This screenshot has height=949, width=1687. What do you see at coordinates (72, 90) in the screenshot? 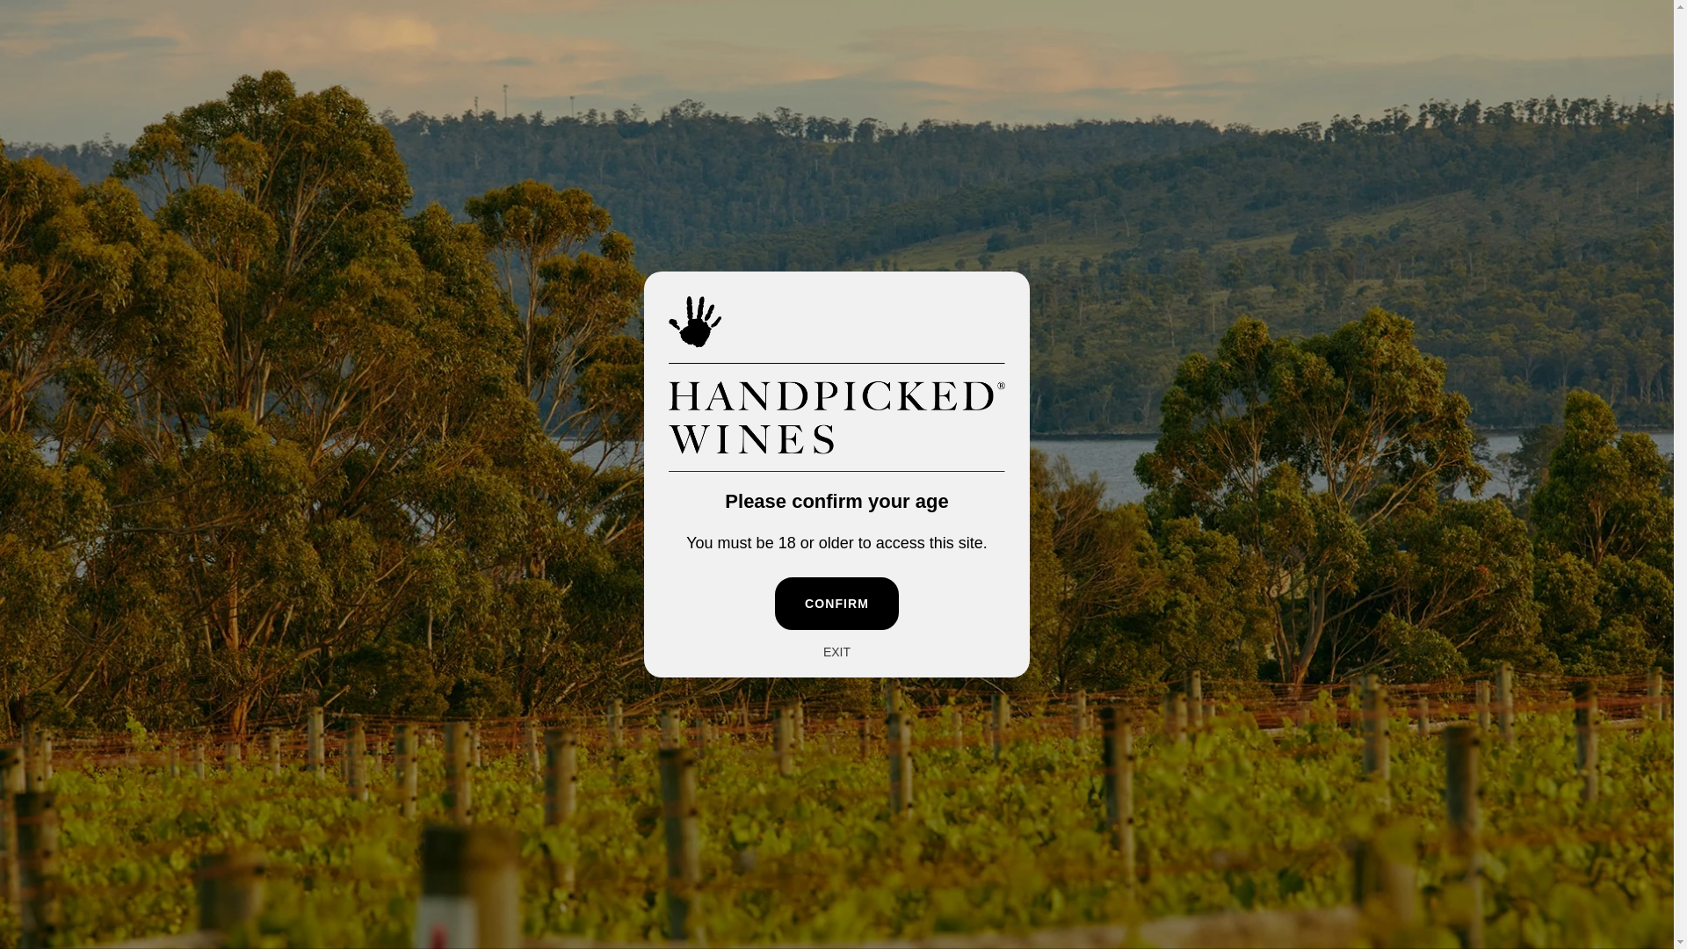
I see `About` at bounding box center [72, 90].